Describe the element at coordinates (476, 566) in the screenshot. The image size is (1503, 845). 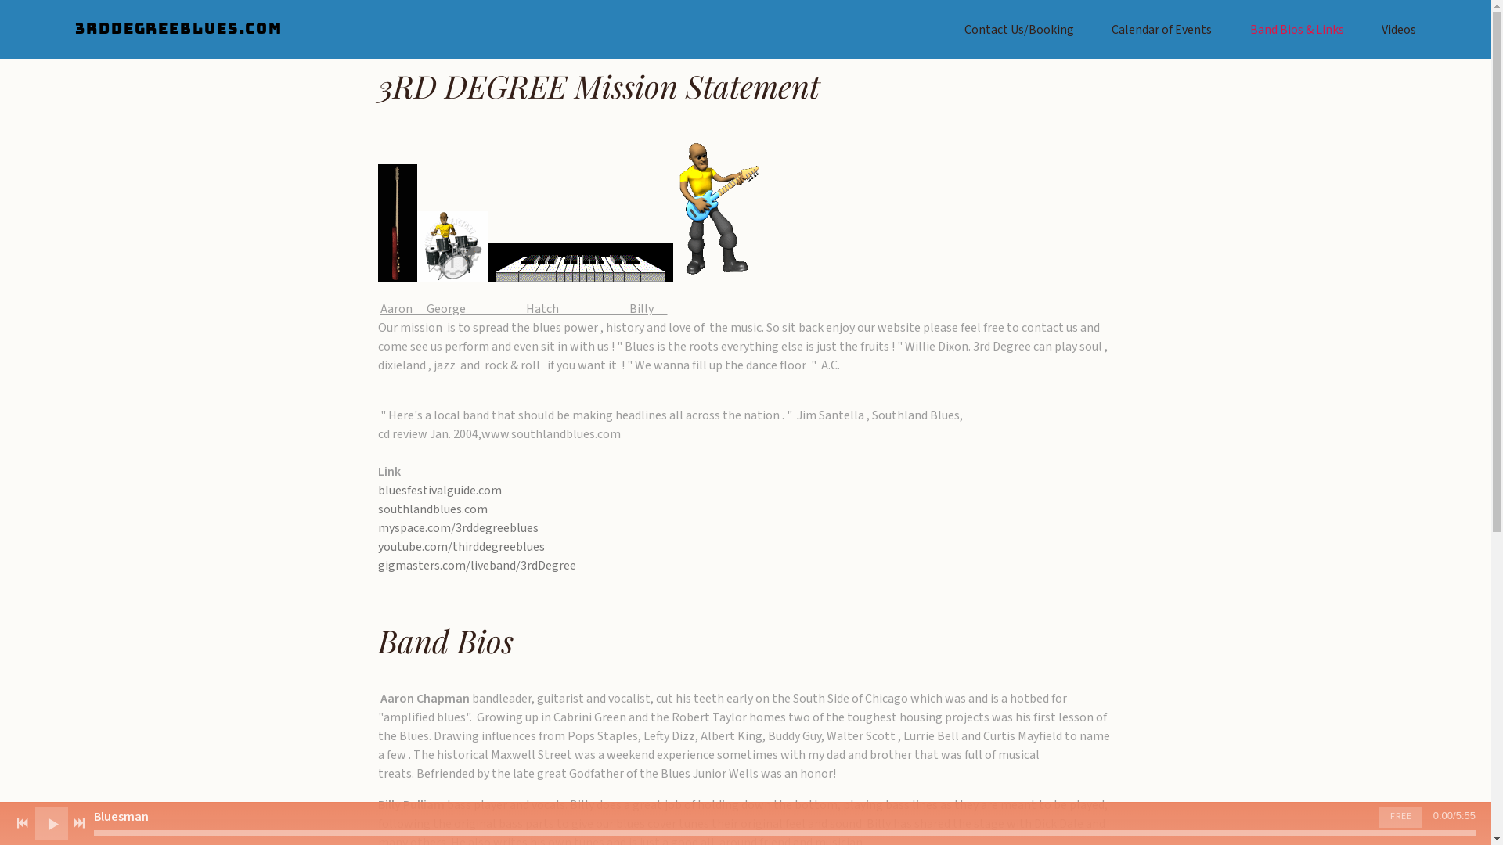
I see `gigmasters.com/liveband/3rdDegree` at that location.